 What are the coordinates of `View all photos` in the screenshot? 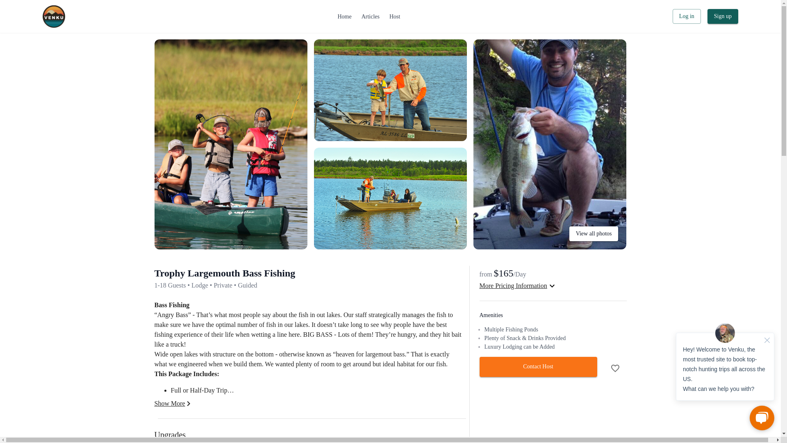 It's located at (594, 234).